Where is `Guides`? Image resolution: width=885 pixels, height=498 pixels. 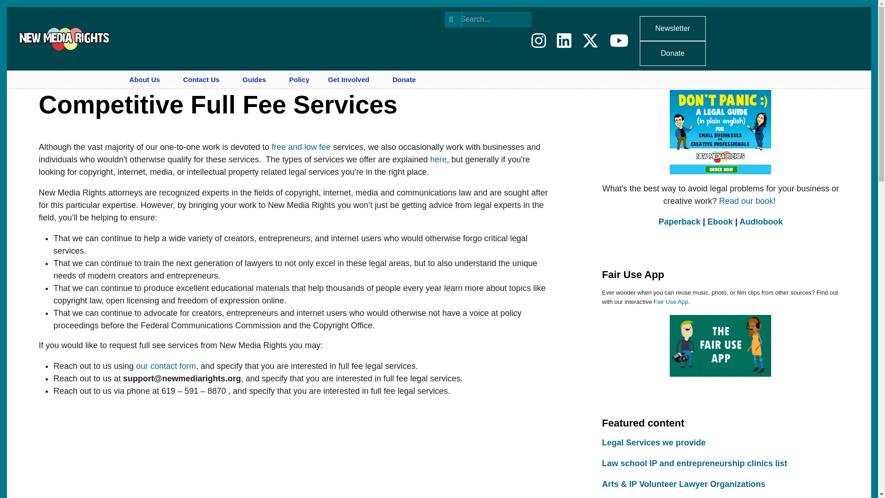 Guides is located at coordinates (256, 80).